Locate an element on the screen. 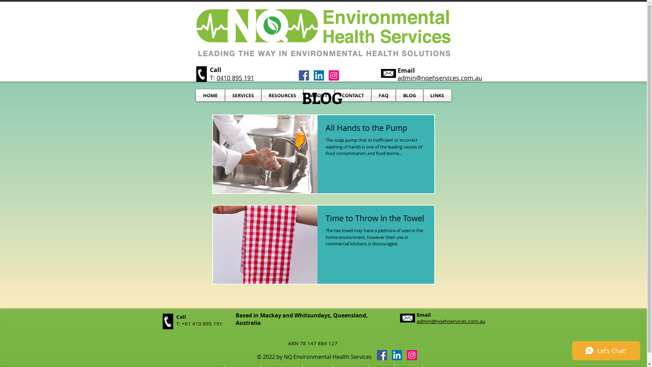 This screenshot has width=652, height=367. ABOUT is located at coordinates (319, 95).